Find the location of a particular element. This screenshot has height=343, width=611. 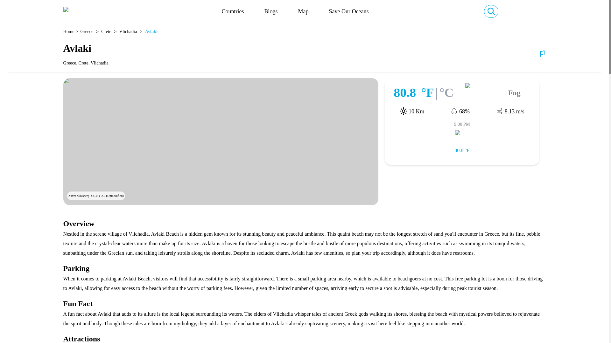

Vlichadia is located at coordinates (128, 32).